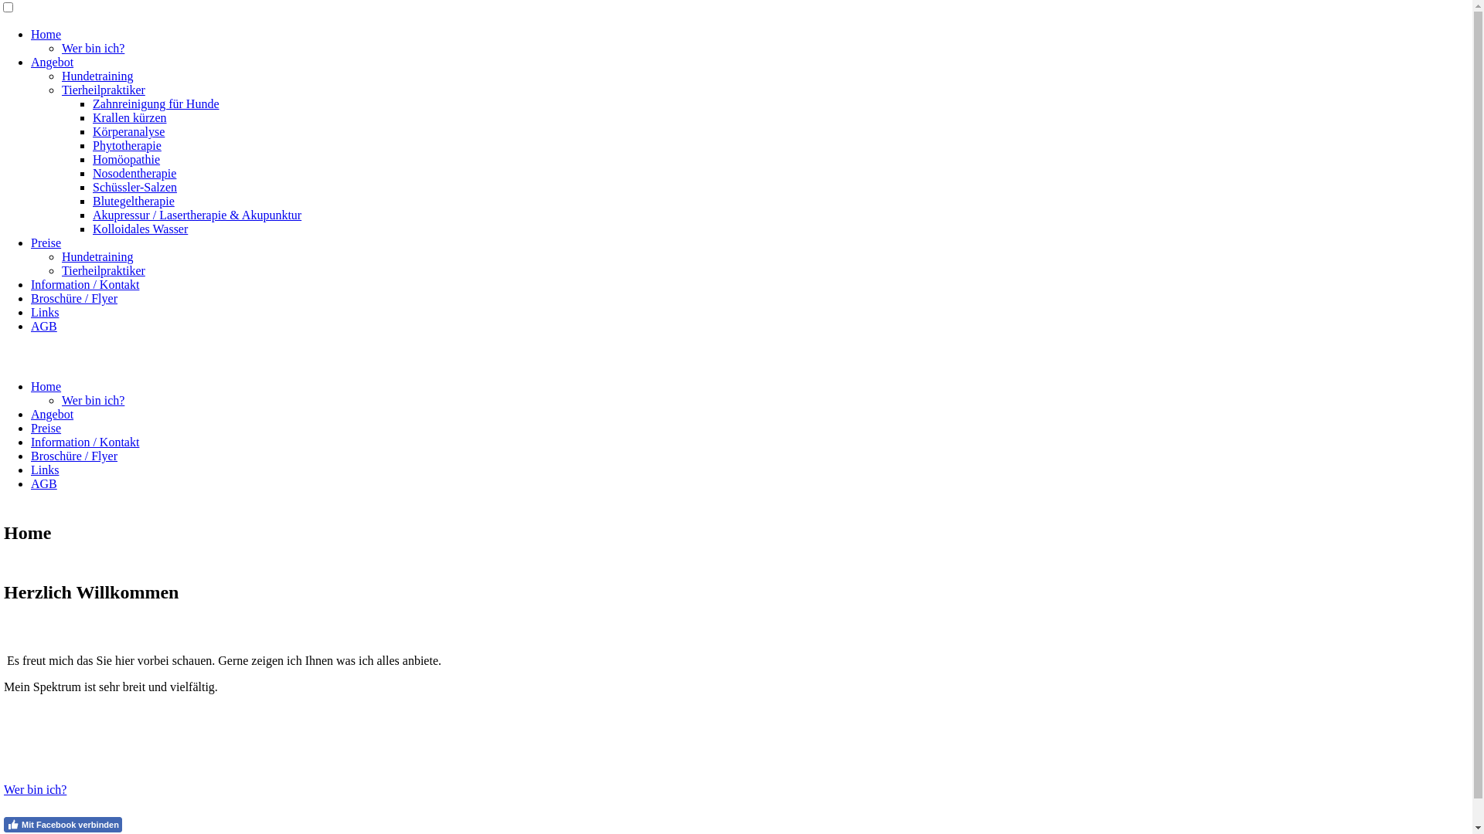  Describe the element at coordinates (104, 90) in the screenshot. I see `Tierheilpraktiker` at that location.